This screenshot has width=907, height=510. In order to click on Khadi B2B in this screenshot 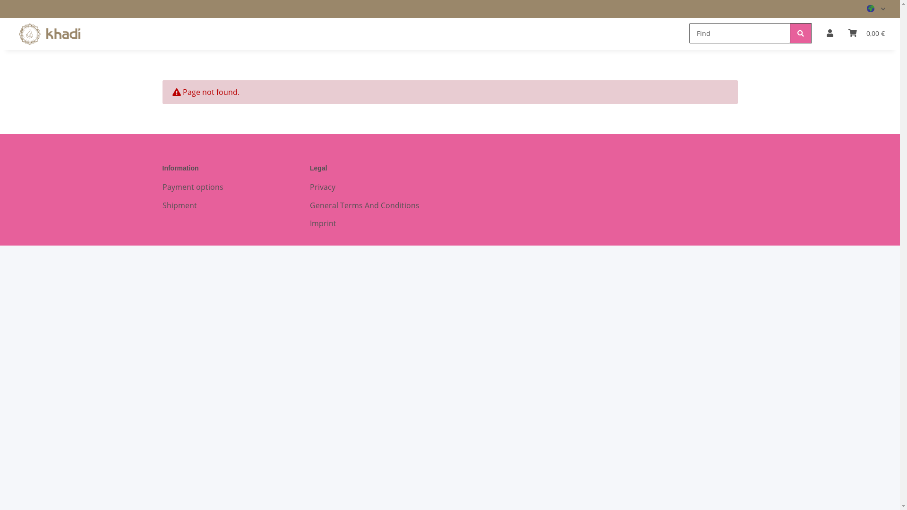, I will do `click(50, 34)`.